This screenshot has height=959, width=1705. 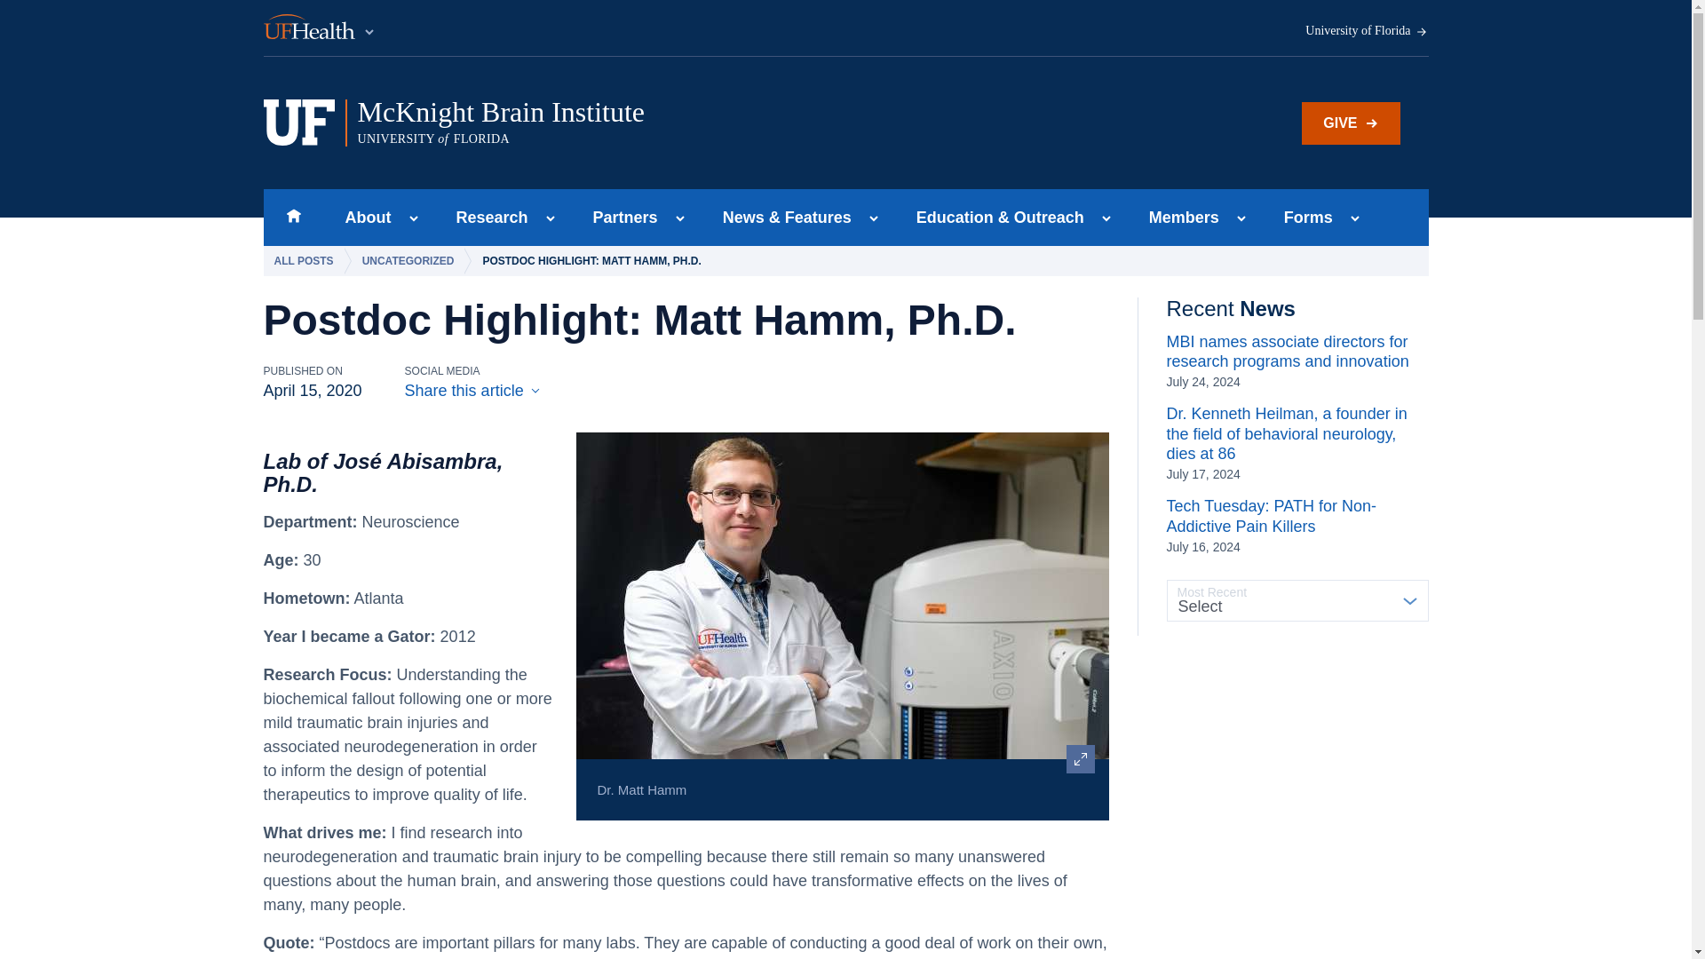 What do you see at coordinates (362, 217) in the screenshot?
I see `Skip to main content` at bounding box center [362, 217].